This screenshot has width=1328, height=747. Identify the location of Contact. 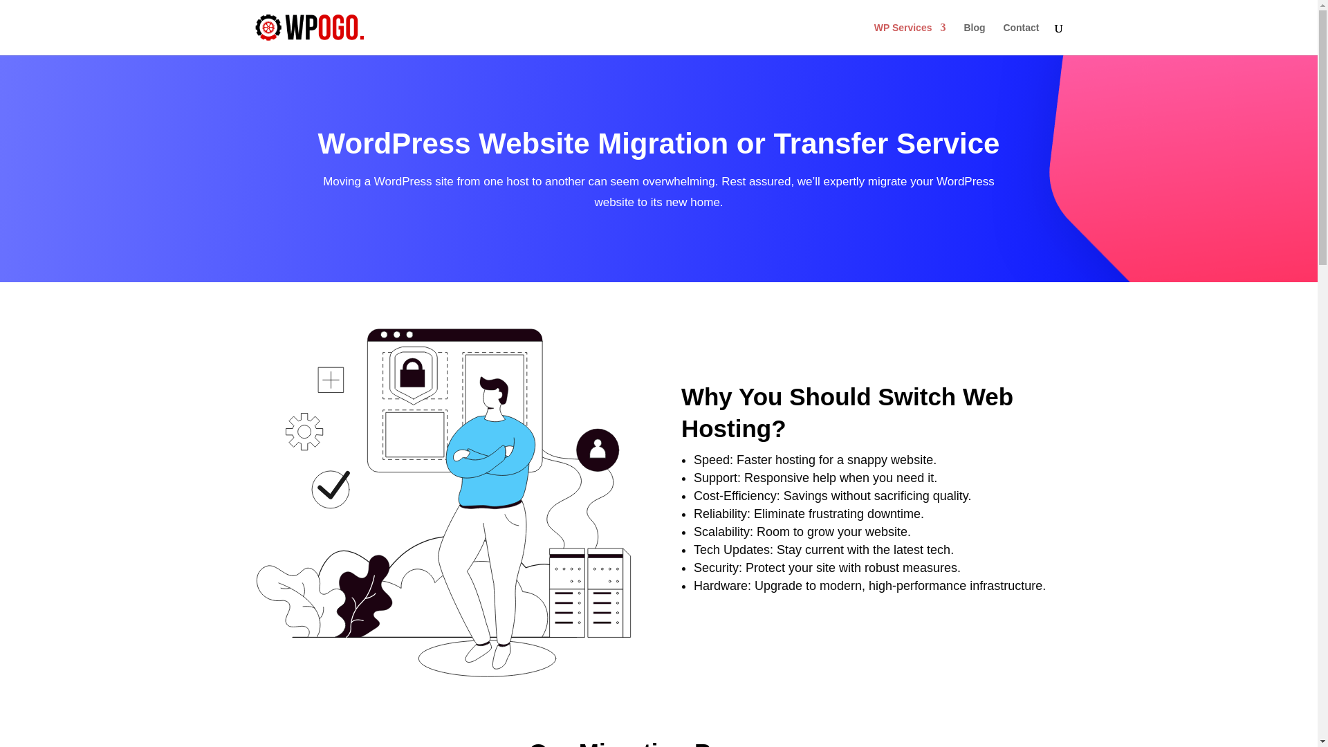
(1020, 39).